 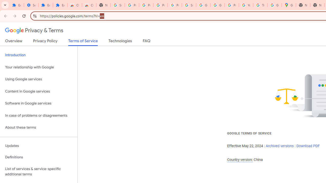 What do you see at coordinates (39, 171) in the screenshot?
I see `List of services & service-specific additional terms` at bounding box center [39, 171].